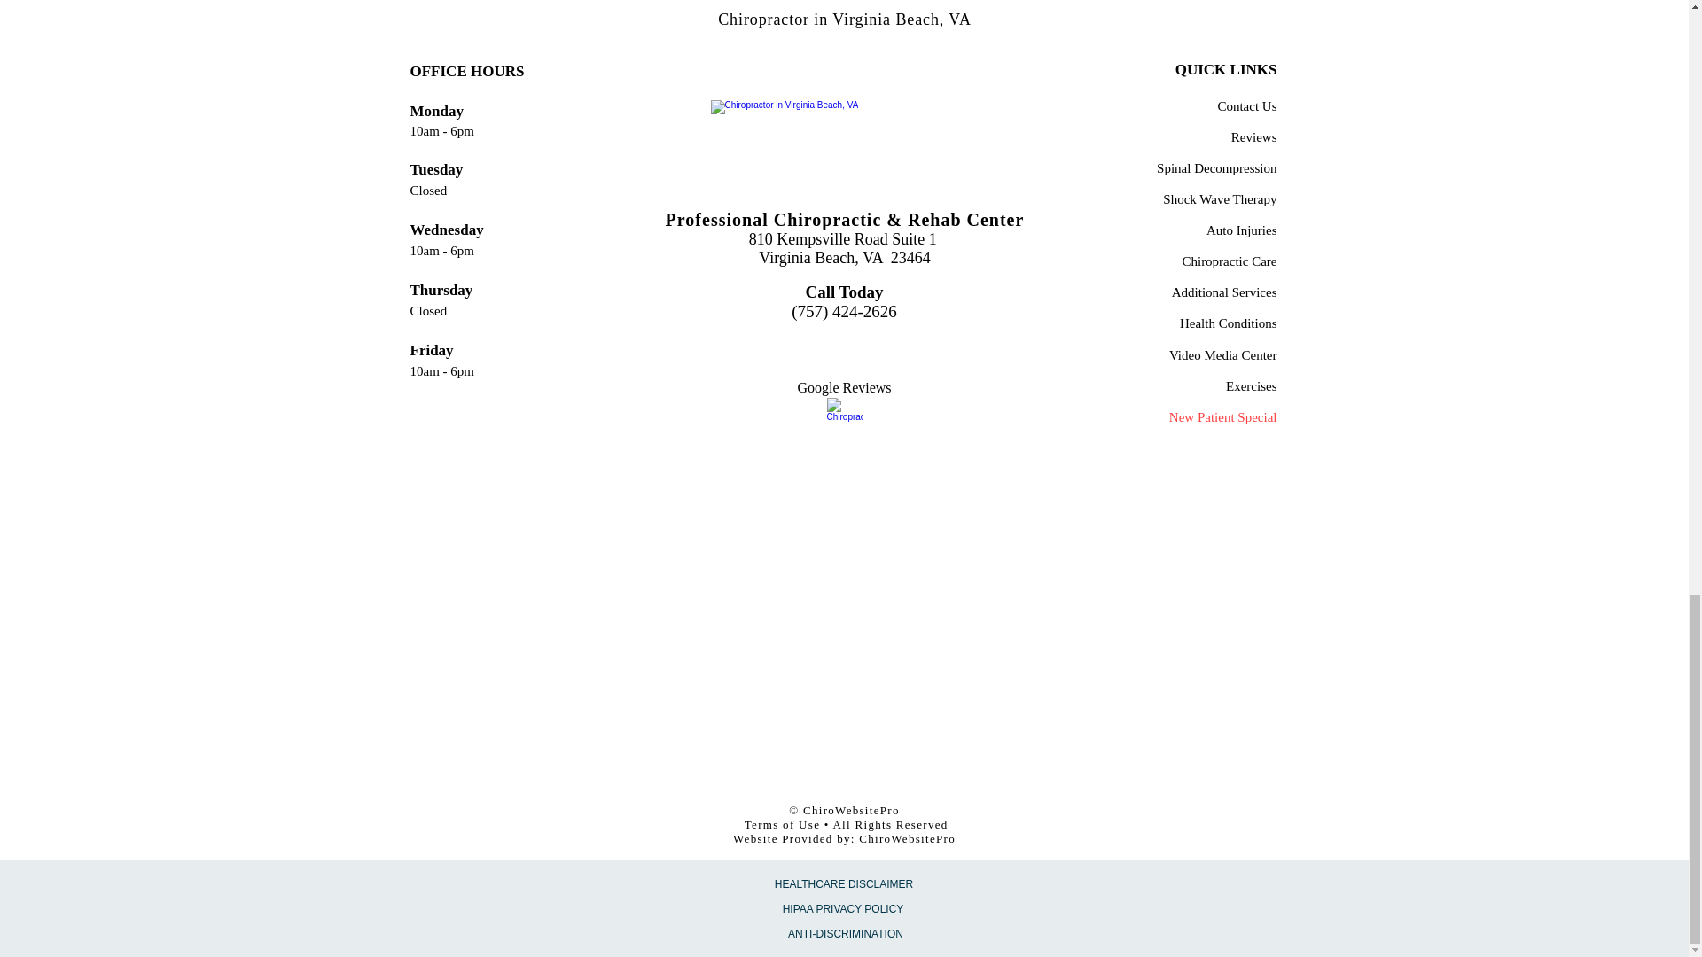 The height and width of the screenshot is (957, 1702). What do you see at coordinates (907, 838) in the screenshot?
I see `ChiroWebsitePro` at bounding box center [907, 838].